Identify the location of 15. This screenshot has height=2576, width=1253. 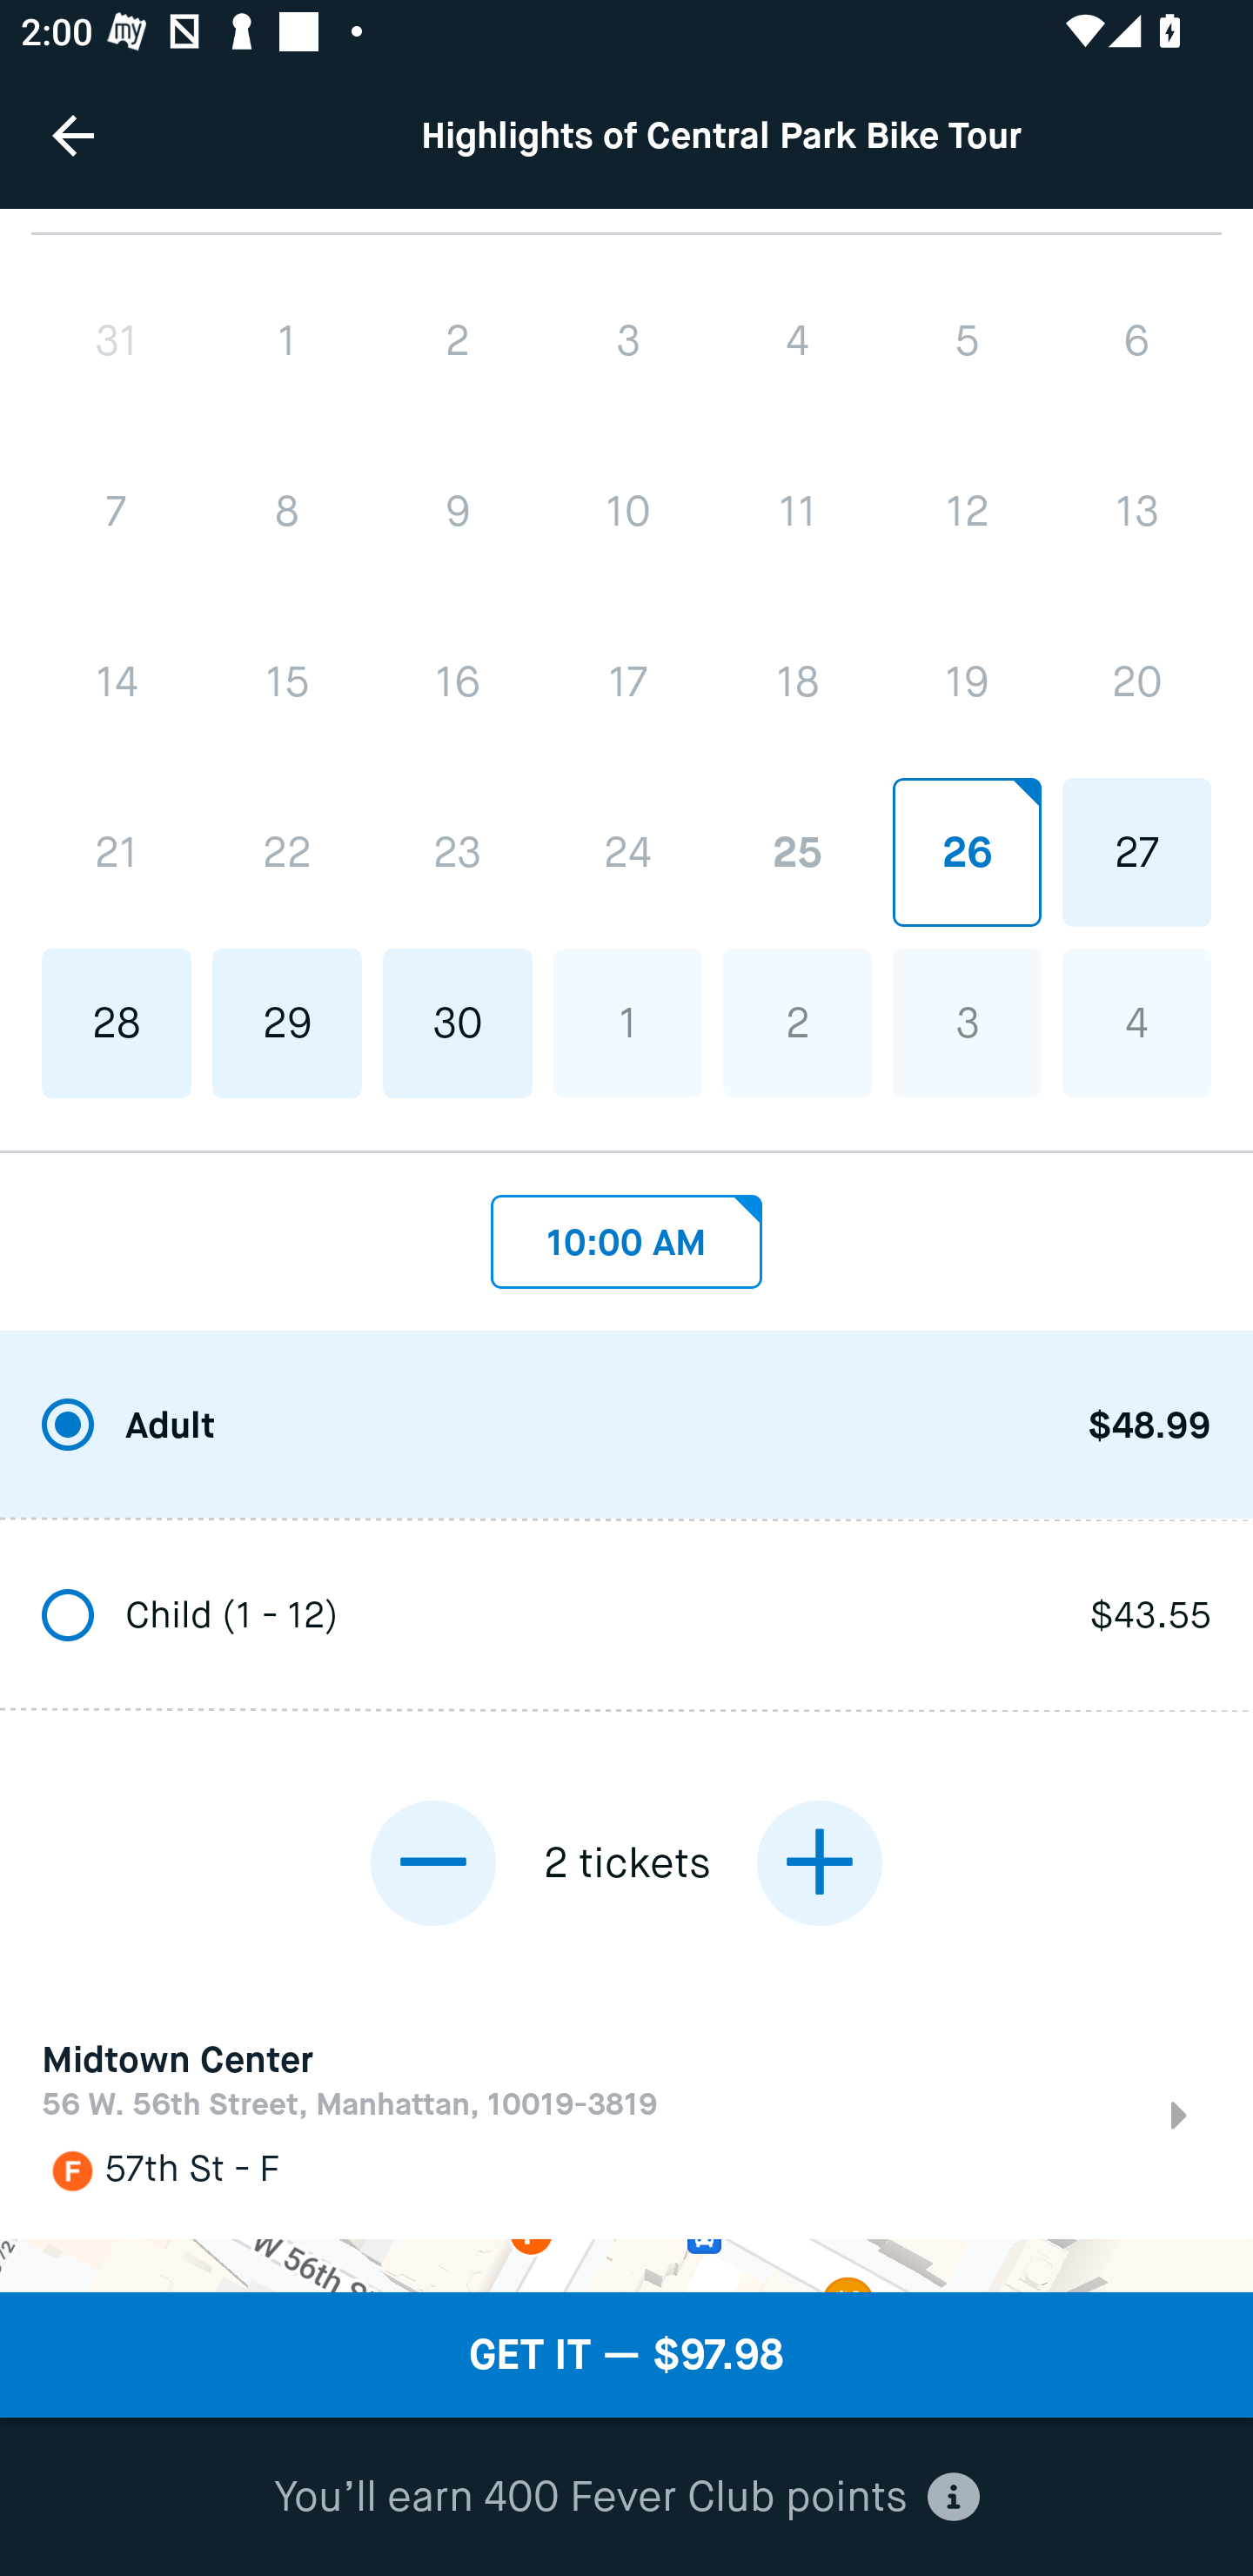
(287, 682).